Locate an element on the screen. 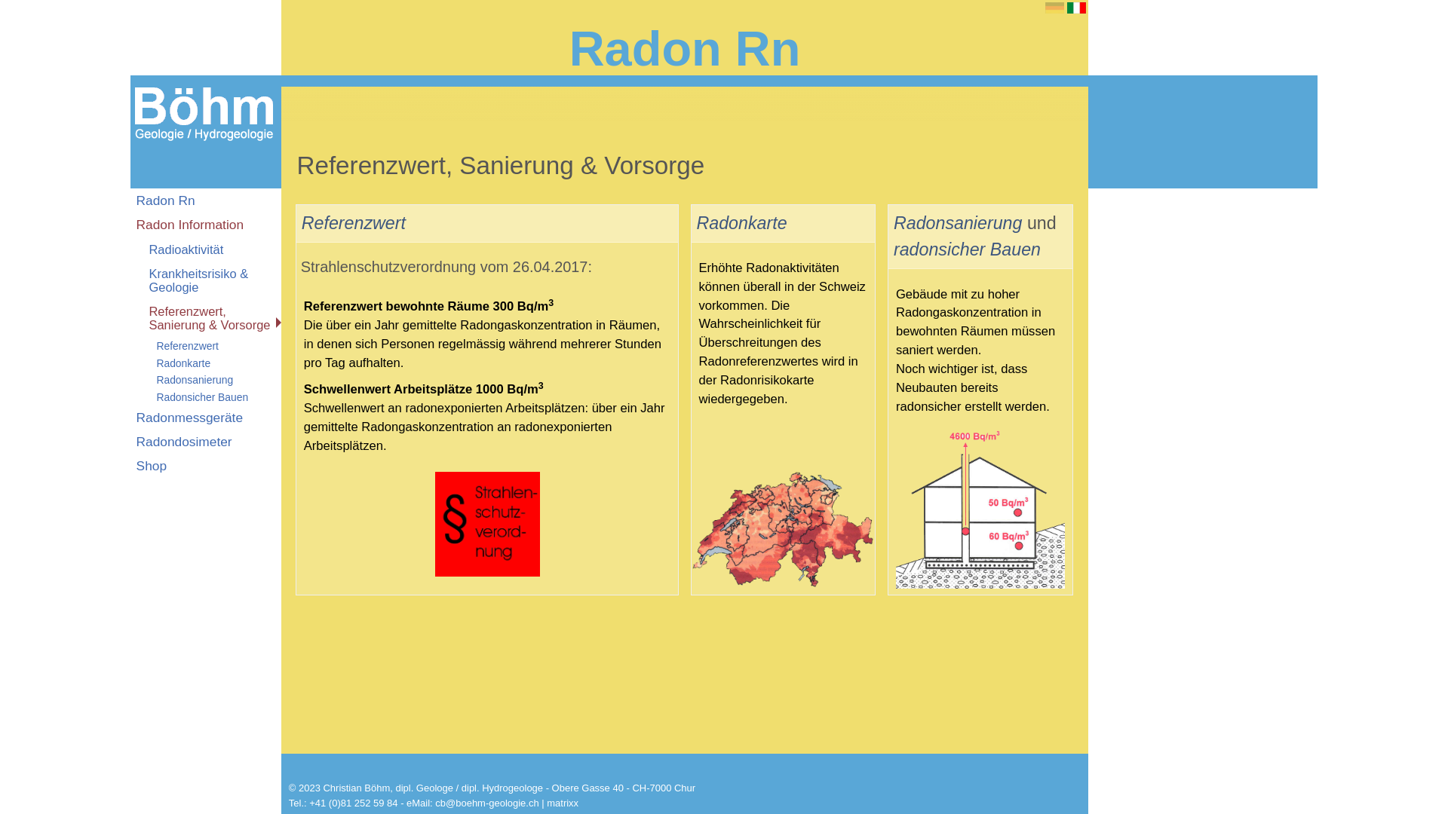 The width and height of the screenshot is (1448, 814). Radonkarte is located at coordinates (206, 363).